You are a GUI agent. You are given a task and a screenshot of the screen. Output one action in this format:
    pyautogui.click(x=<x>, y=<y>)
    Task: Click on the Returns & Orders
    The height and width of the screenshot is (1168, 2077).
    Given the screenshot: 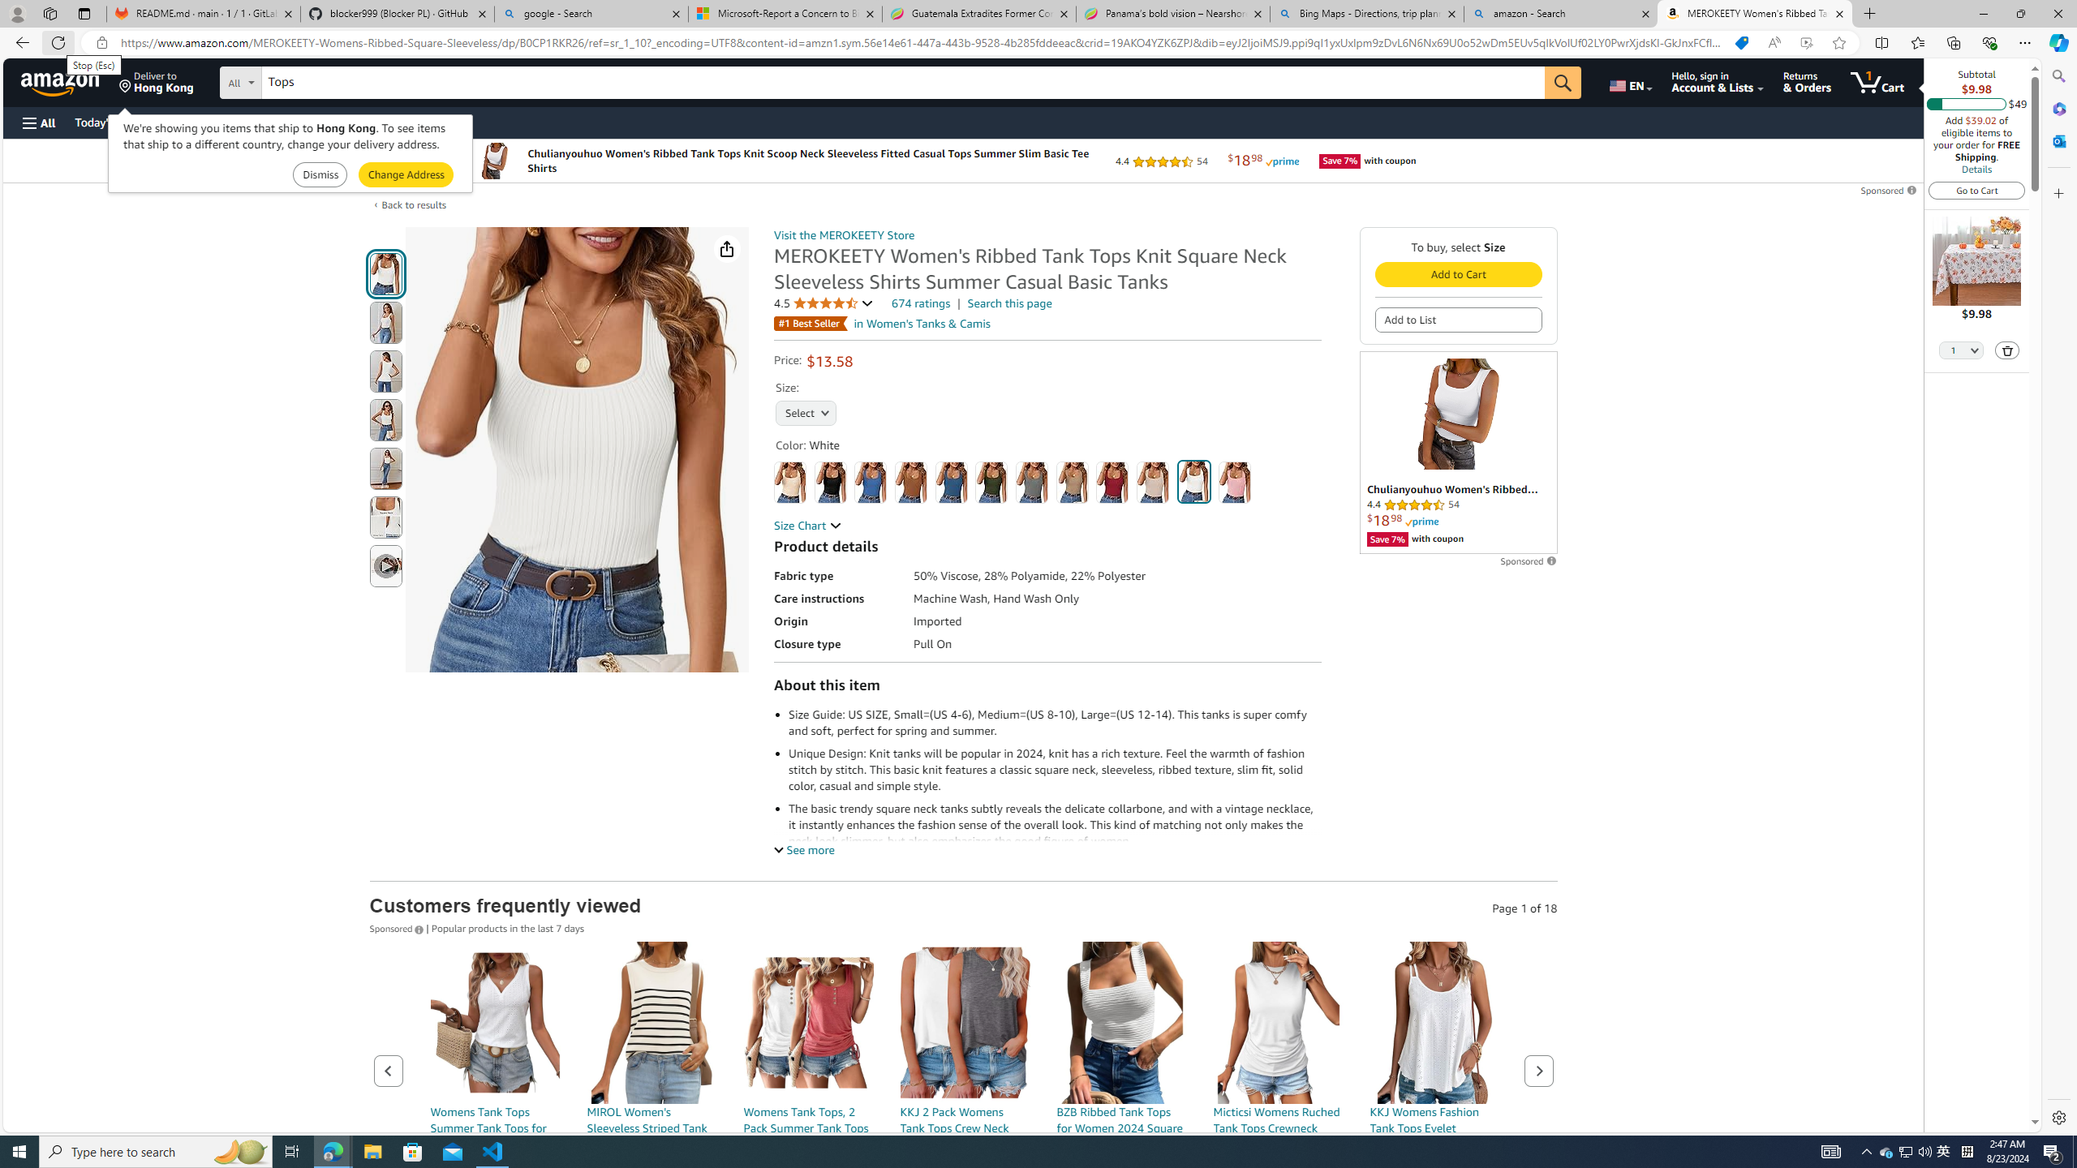 What is the action you would take?
    pyautogui.click(x=1806, y=82)
    